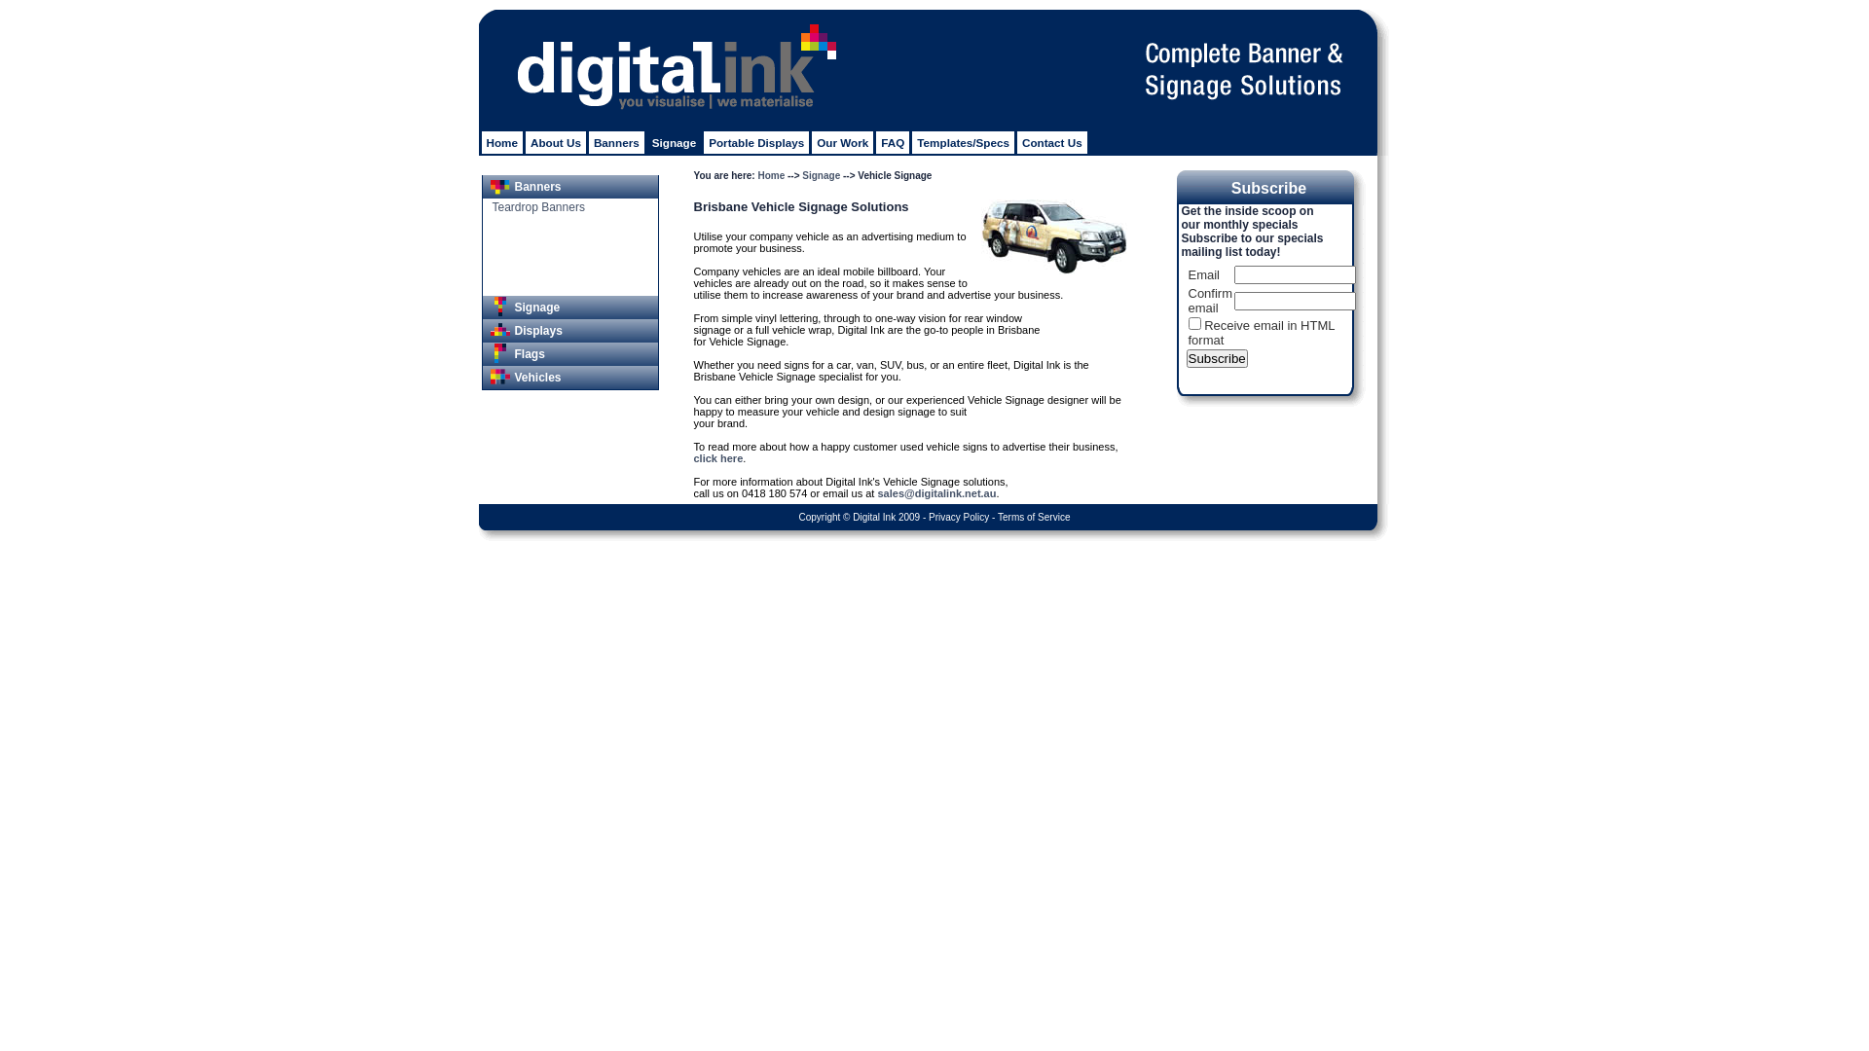 This screenshot has width=1869, height=1051. I want to click on click here, so click(718, 458).